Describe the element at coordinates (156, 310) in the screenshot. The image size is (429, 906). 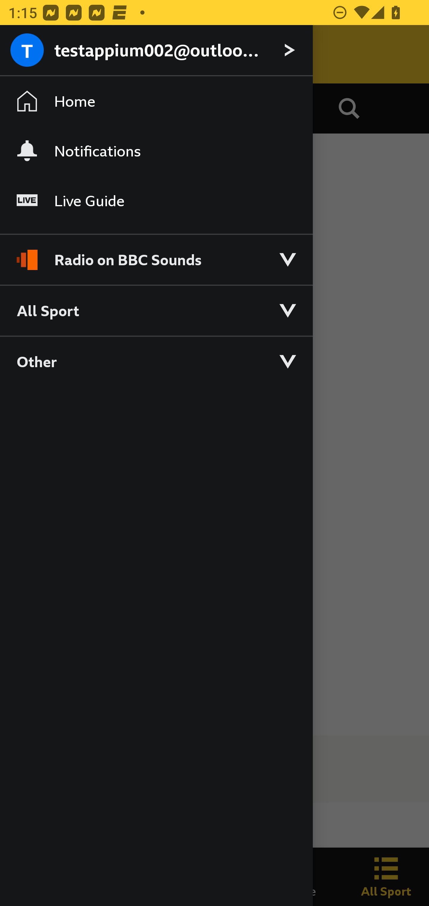
I see `All Sport` at that location.